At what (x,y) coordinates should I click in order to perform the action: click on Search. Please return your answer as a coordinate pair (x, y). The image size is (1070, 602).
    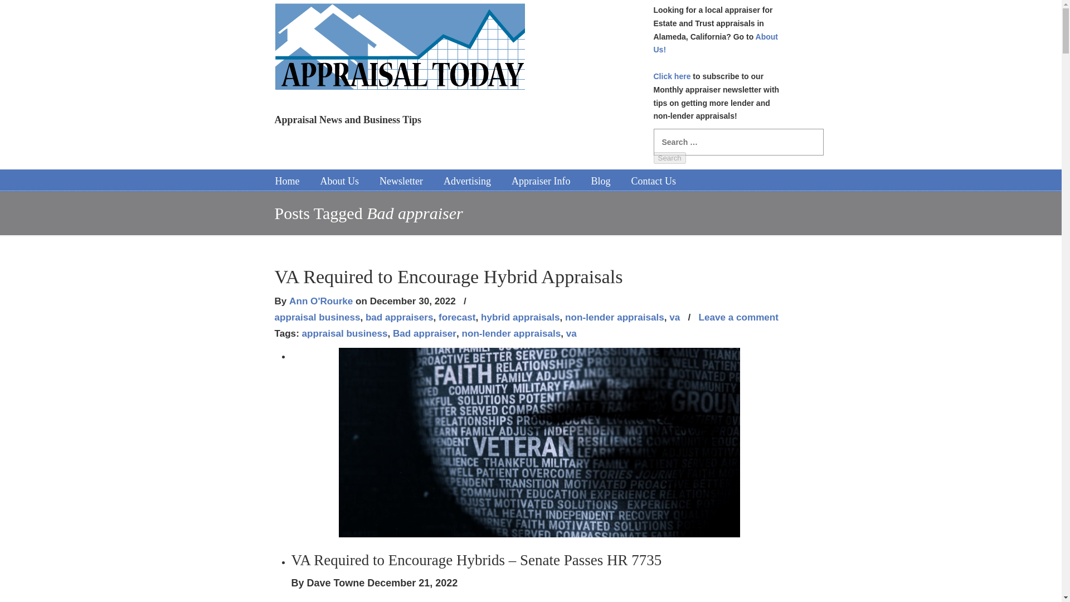
    Looking at the image, I should click on (669, 158).